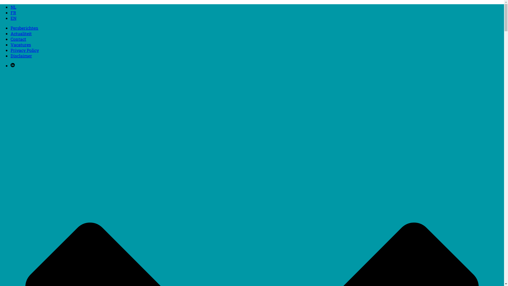  I want to click on Disclaimer, so click(21, 56).